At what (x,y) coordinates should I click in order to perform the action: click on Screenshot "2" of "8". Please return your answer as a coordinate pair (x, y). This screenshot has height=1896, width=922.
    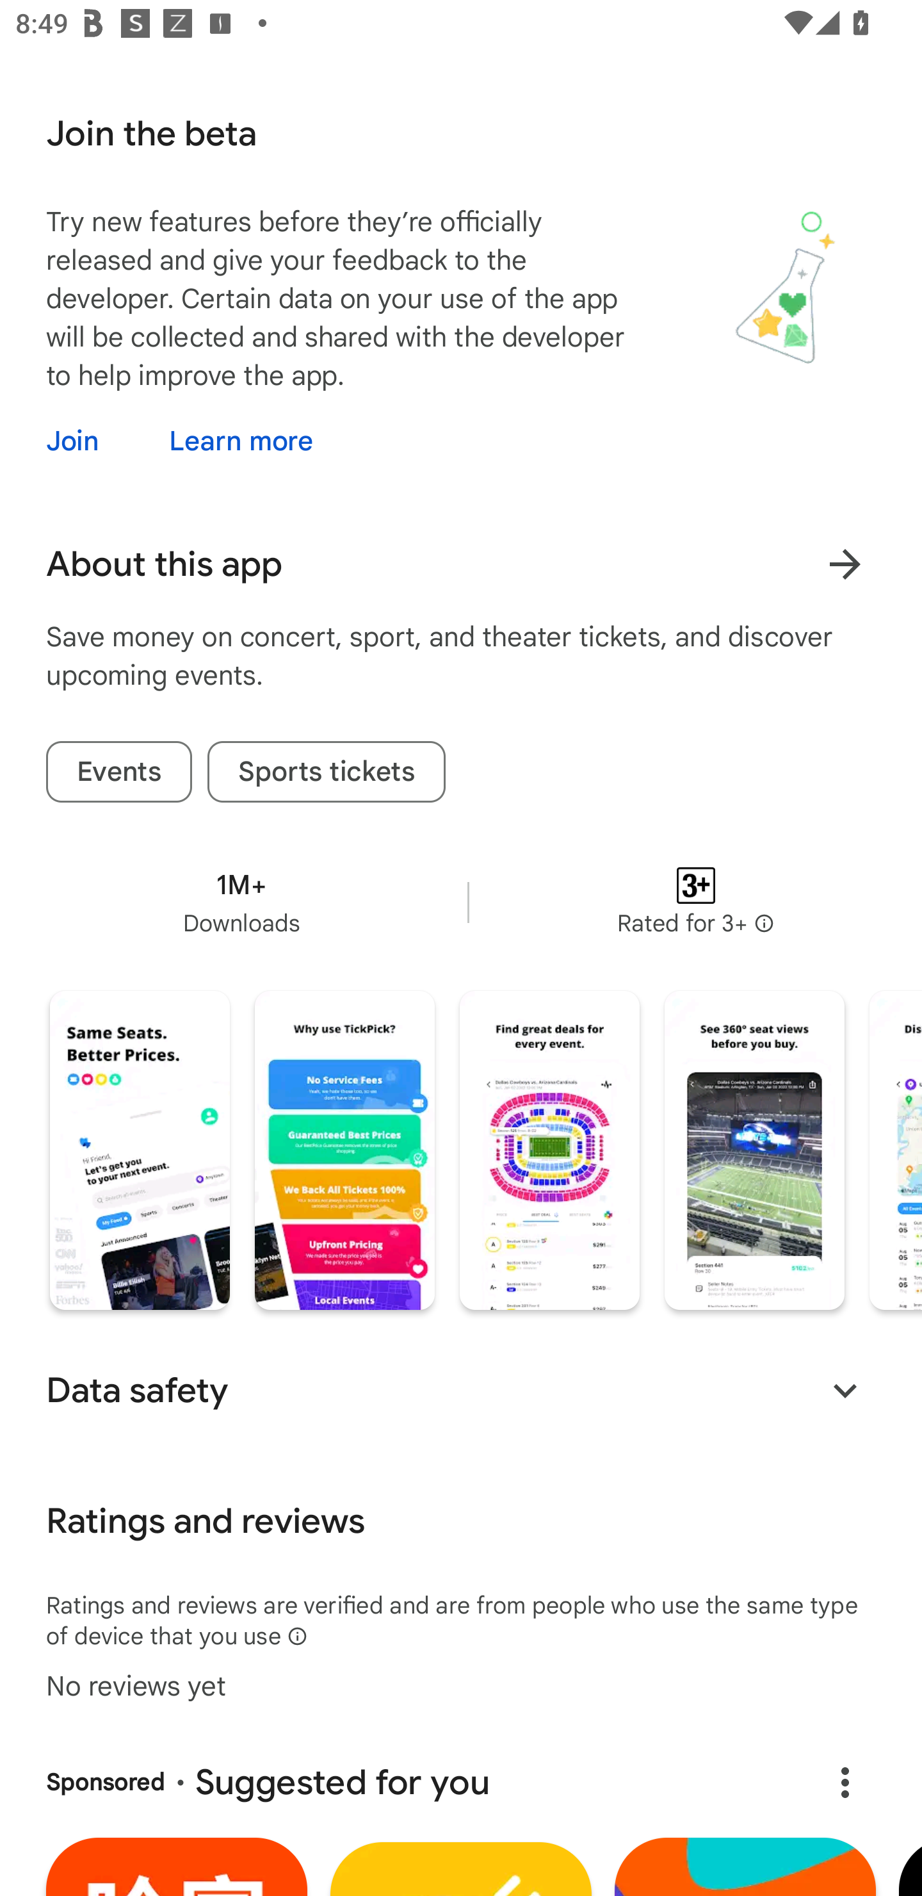
    Looking at the image, I should click on (344, 1150).